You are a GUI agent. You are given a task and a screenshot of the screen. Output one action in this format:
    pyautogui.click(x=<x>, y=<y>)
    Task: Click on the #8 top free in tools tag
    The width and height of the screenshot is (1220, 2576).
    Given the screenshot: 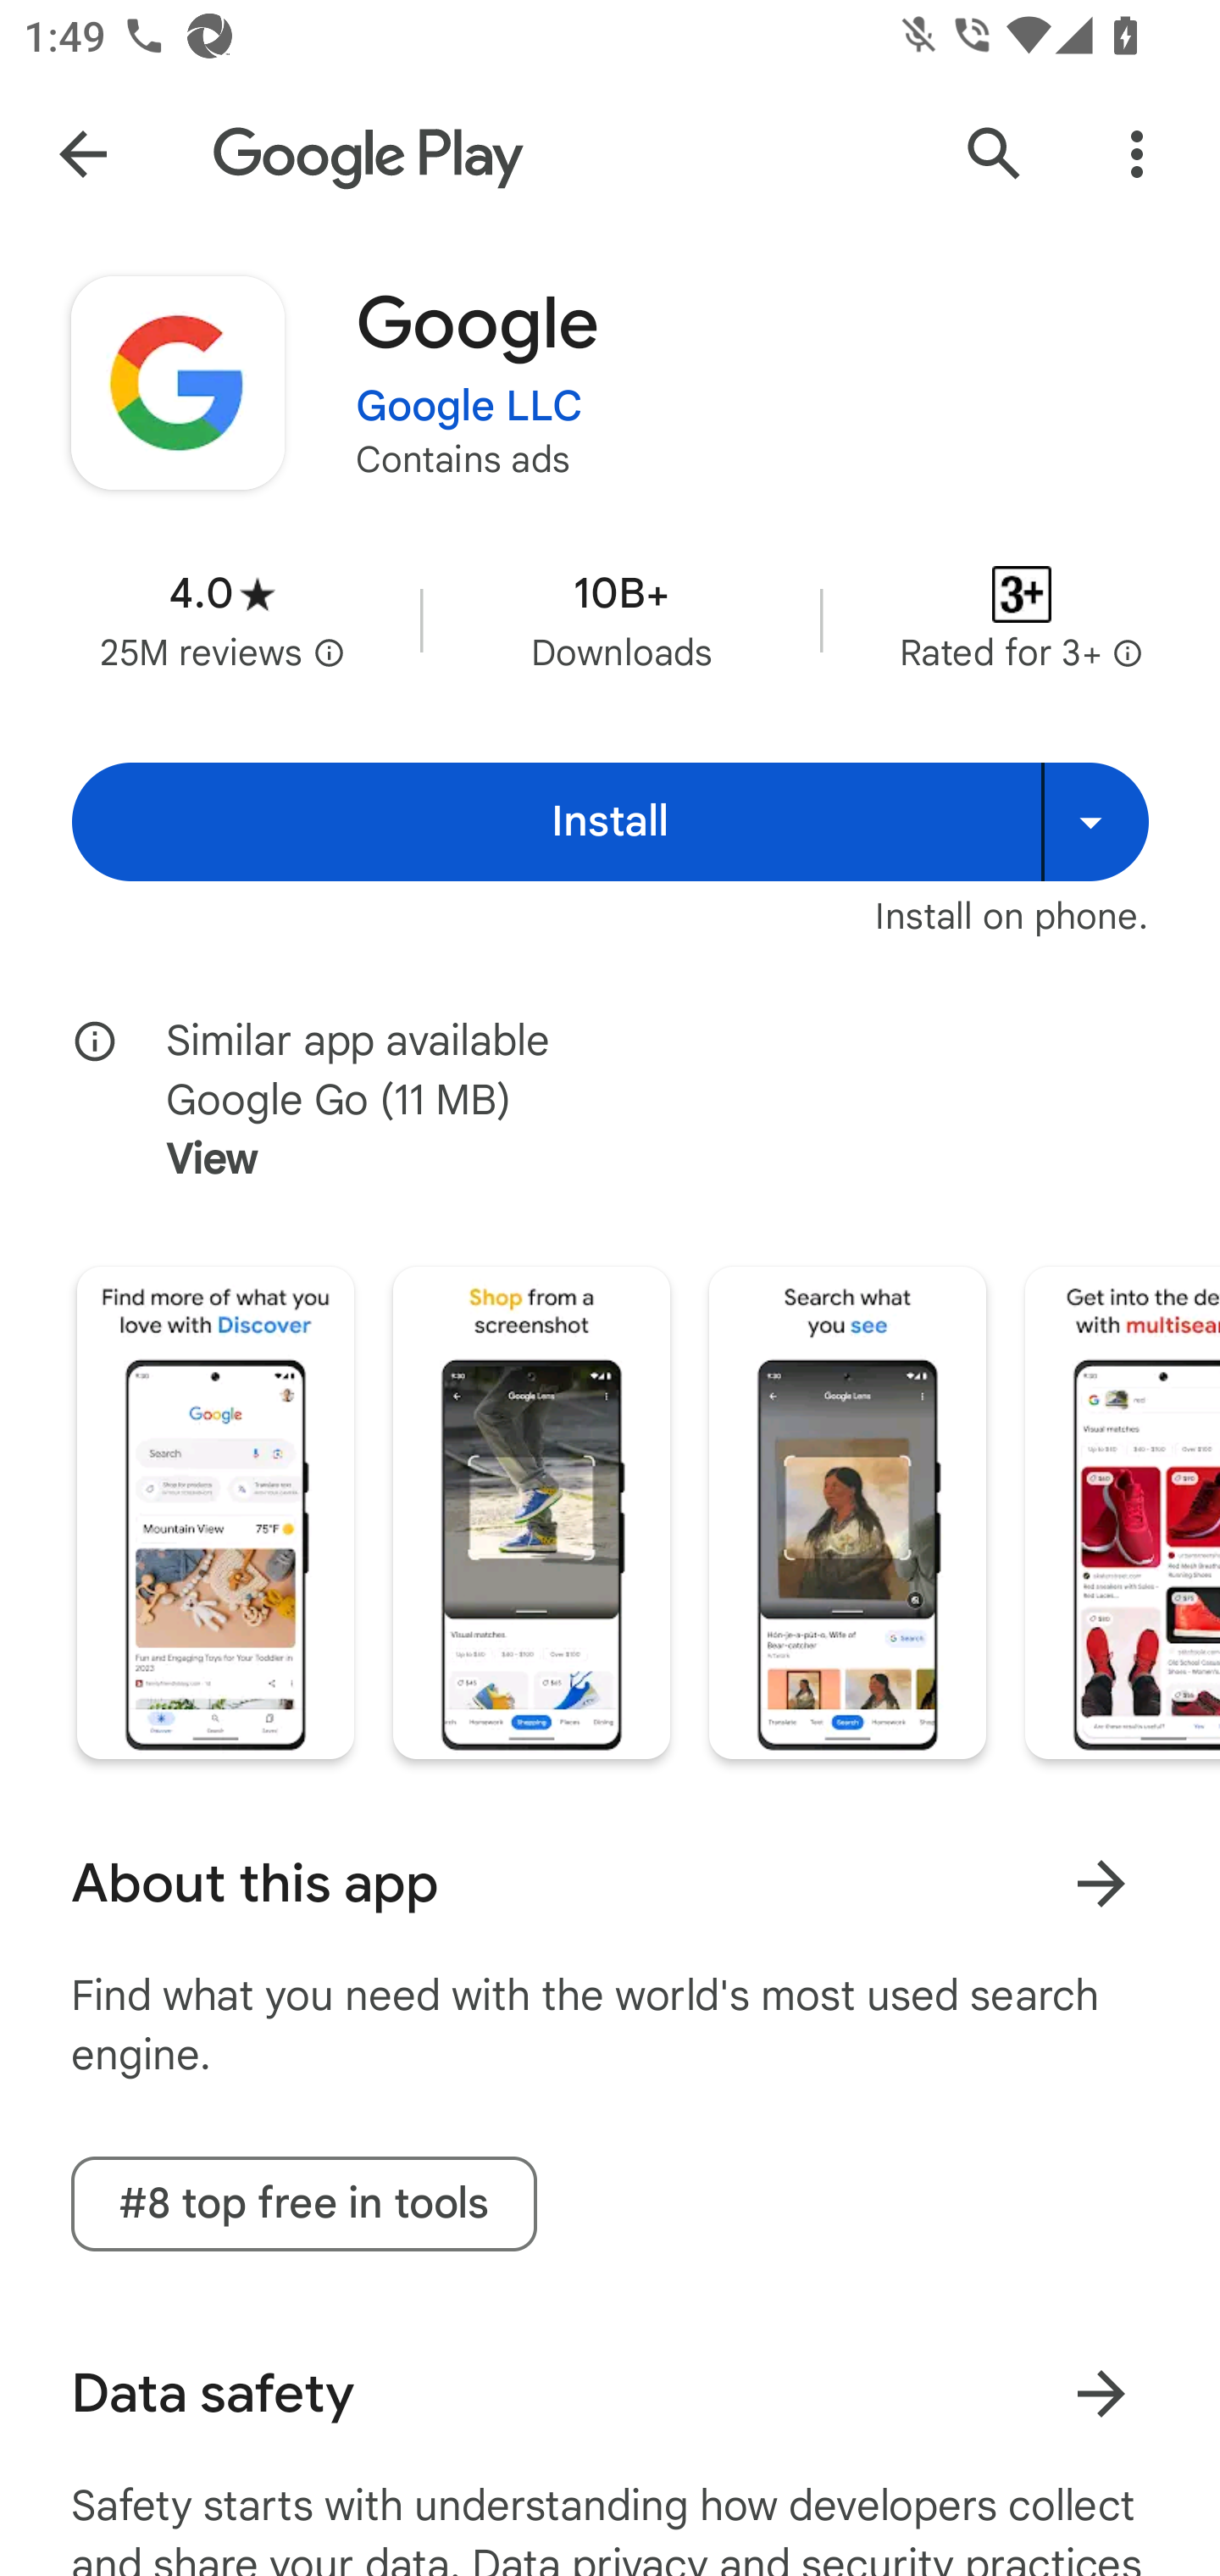 What is the action you would take?
    pyautogui.click(x=303, y=2203)
    